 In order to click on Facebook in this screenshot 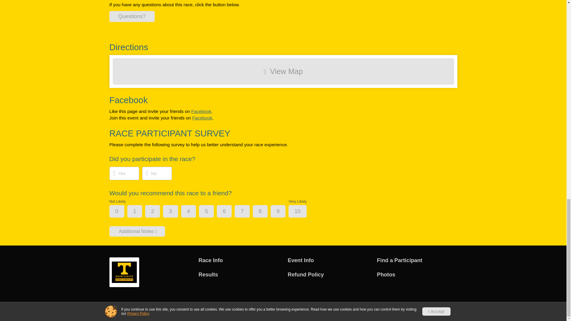, I will do `click(202, 118)`.